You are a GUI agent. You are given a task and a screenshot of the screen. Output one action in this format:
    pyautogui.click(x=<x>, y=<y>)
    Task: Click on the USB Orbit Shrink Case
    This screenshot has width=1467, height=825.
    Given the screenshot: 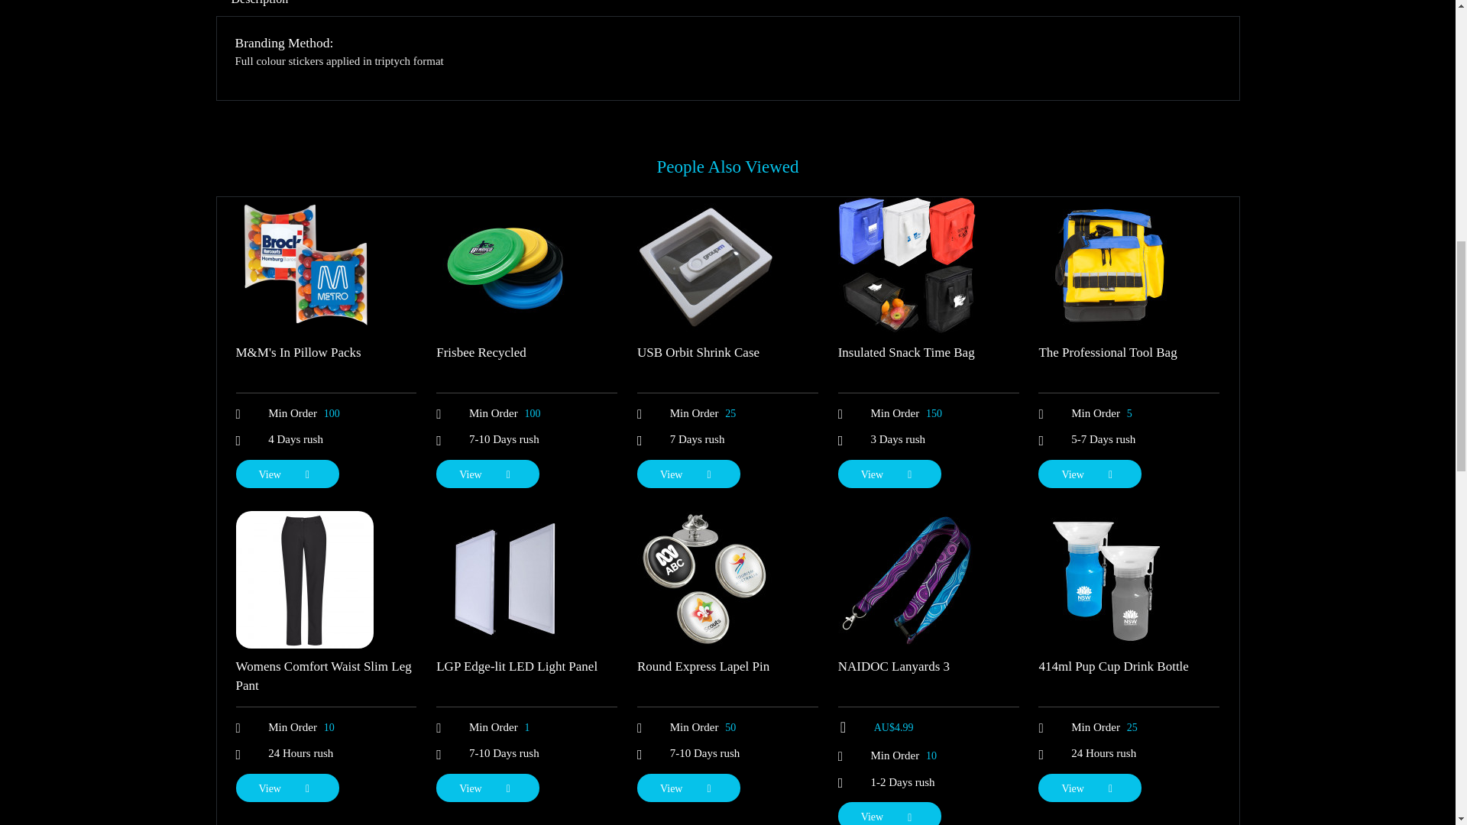 What is the action you would take?
    pyautogui.click(x=698, y=352)
    